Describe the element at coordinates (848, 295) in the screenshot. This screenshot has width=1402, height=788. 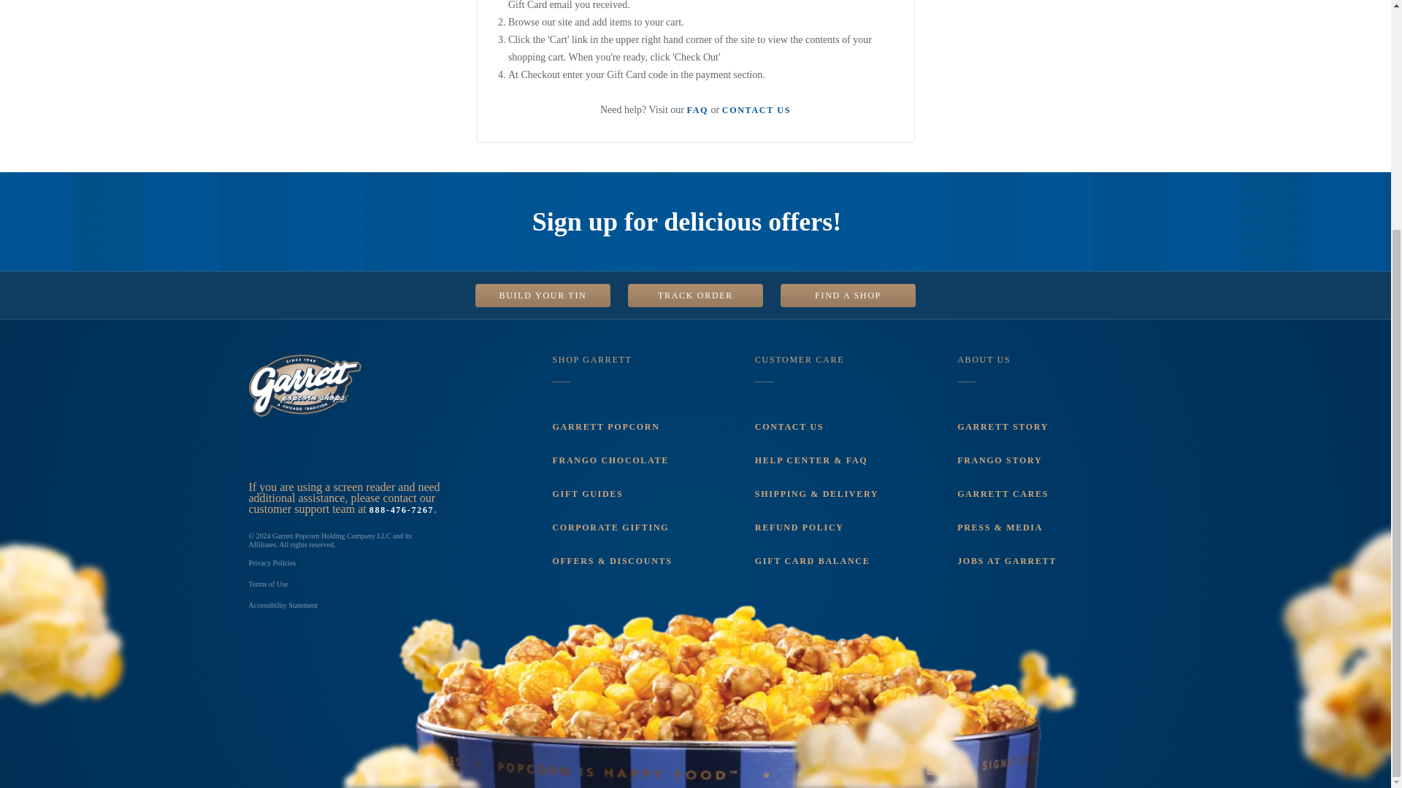
I see `FIND A SHOP` at that location.